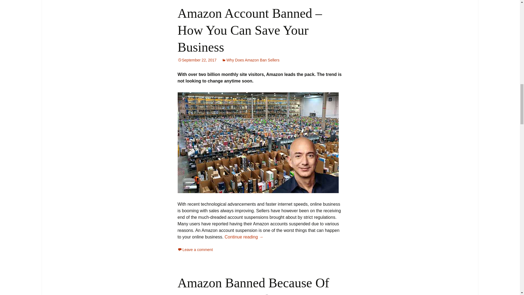  I want to click on Amazon Banned Because Of Inauthentic Goods, so click(253, 285).